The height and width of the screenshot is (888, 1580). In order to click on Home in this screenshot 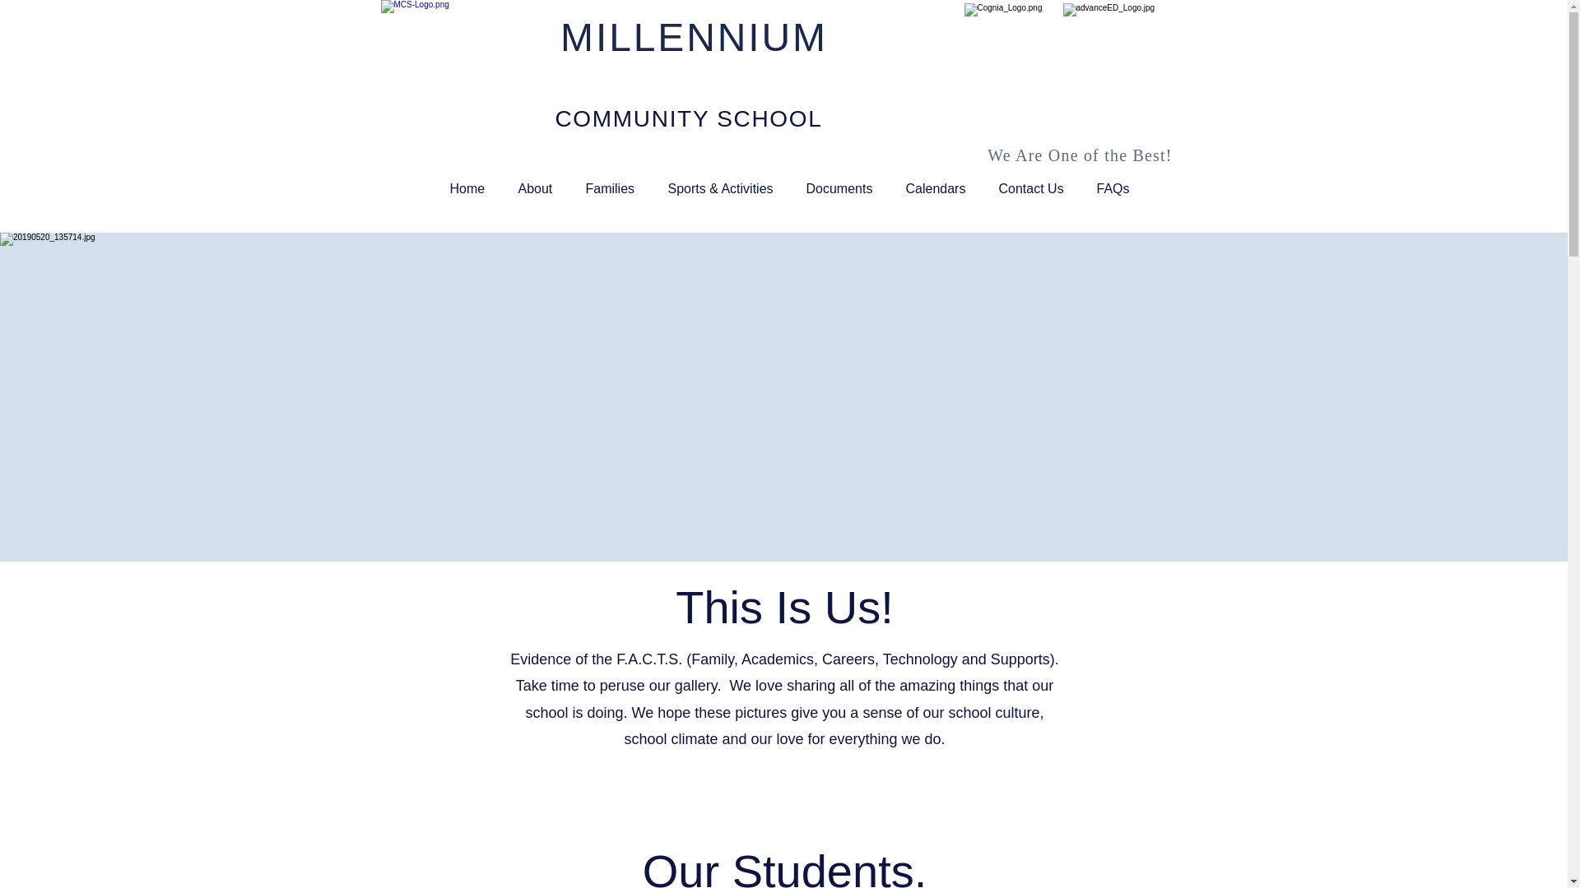, I will do `click(467, 189)`.